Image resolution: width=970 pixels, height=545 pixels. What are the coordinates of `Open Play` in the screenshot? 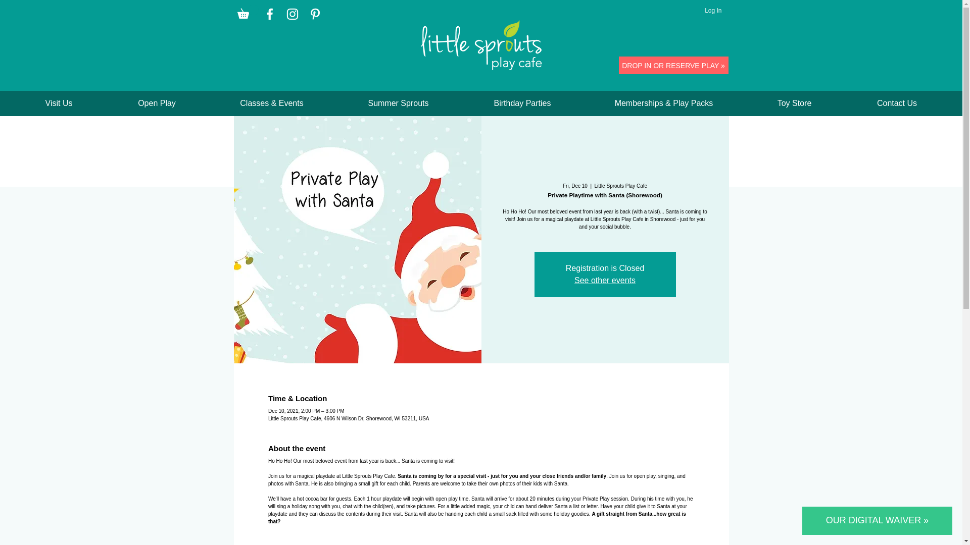 It's located at (157, 103).